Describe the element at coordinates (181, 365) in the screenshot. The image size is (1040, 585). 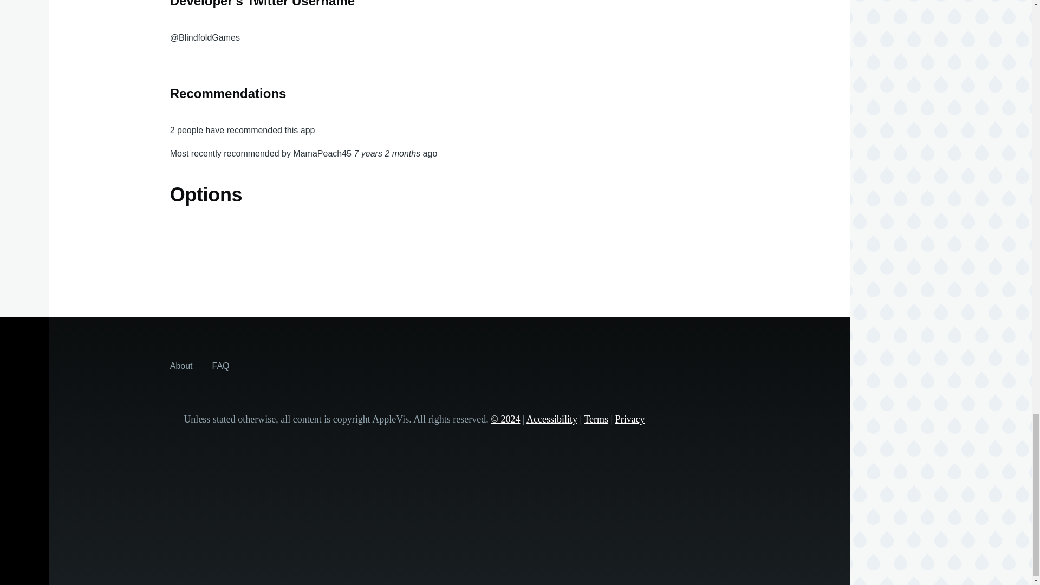
I see `About` at that location.